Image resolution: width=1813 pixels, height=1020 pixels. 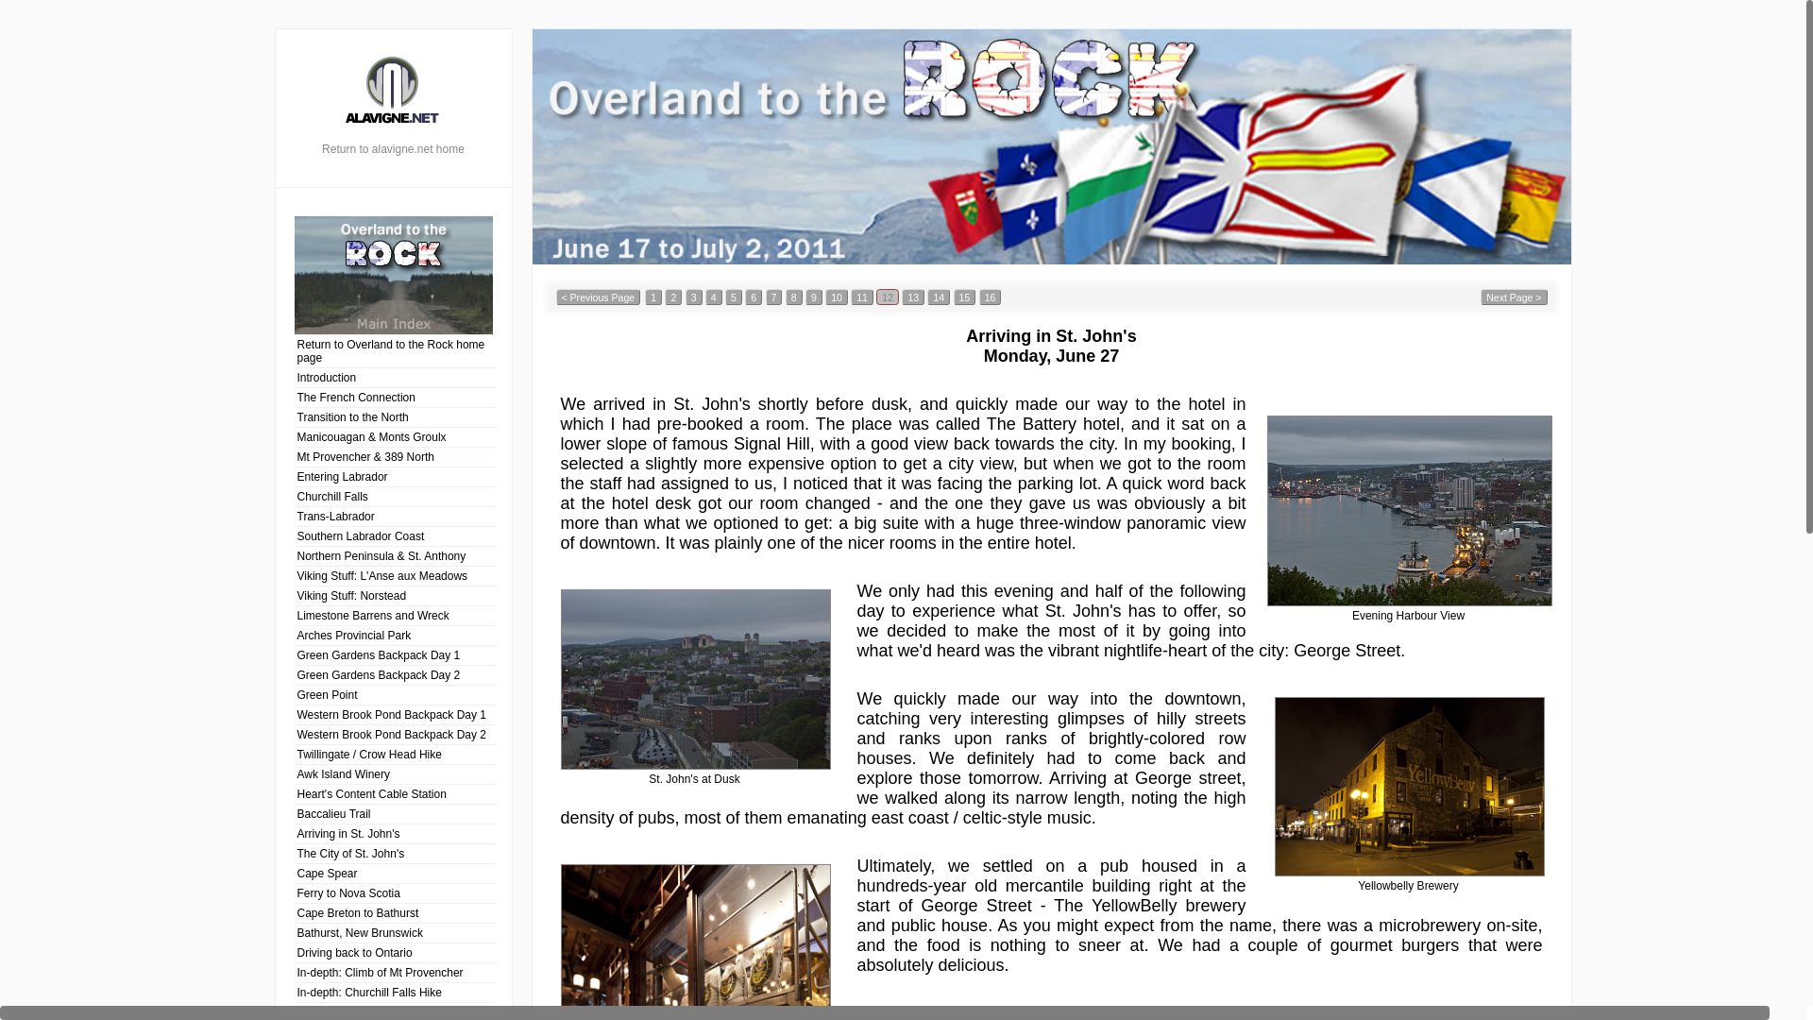 What do you see at coordinates (393, 92) in the screenshot?
I see `Andrew Lavigne's Website` at bounding box center [393, 92].